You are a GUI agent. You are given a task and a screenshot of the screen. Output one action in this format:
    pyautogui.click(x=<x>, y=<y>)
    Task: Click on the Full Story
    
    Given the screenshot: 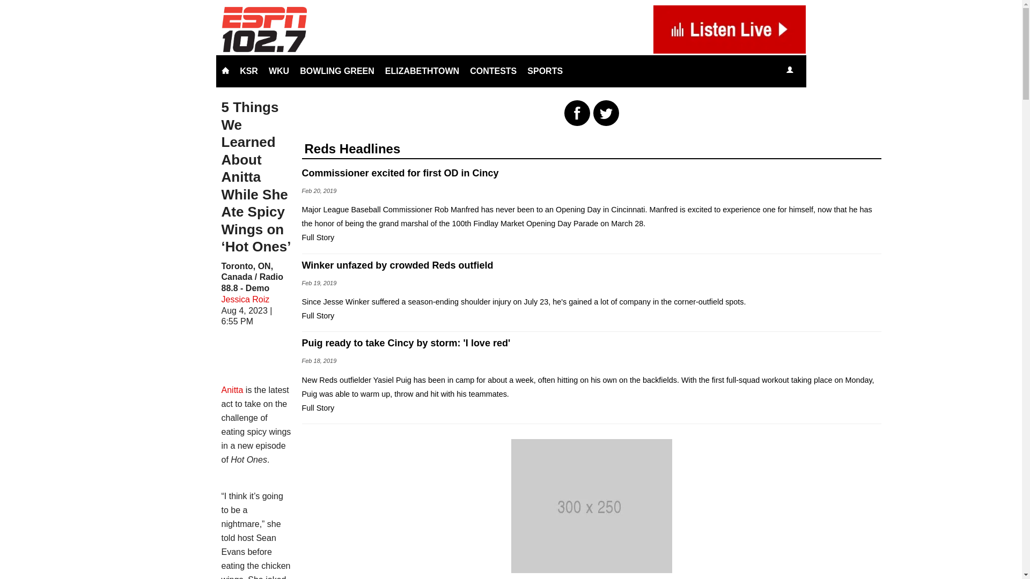 What is the action you would take?
    pyautogui.click(x=318, y=407)
    